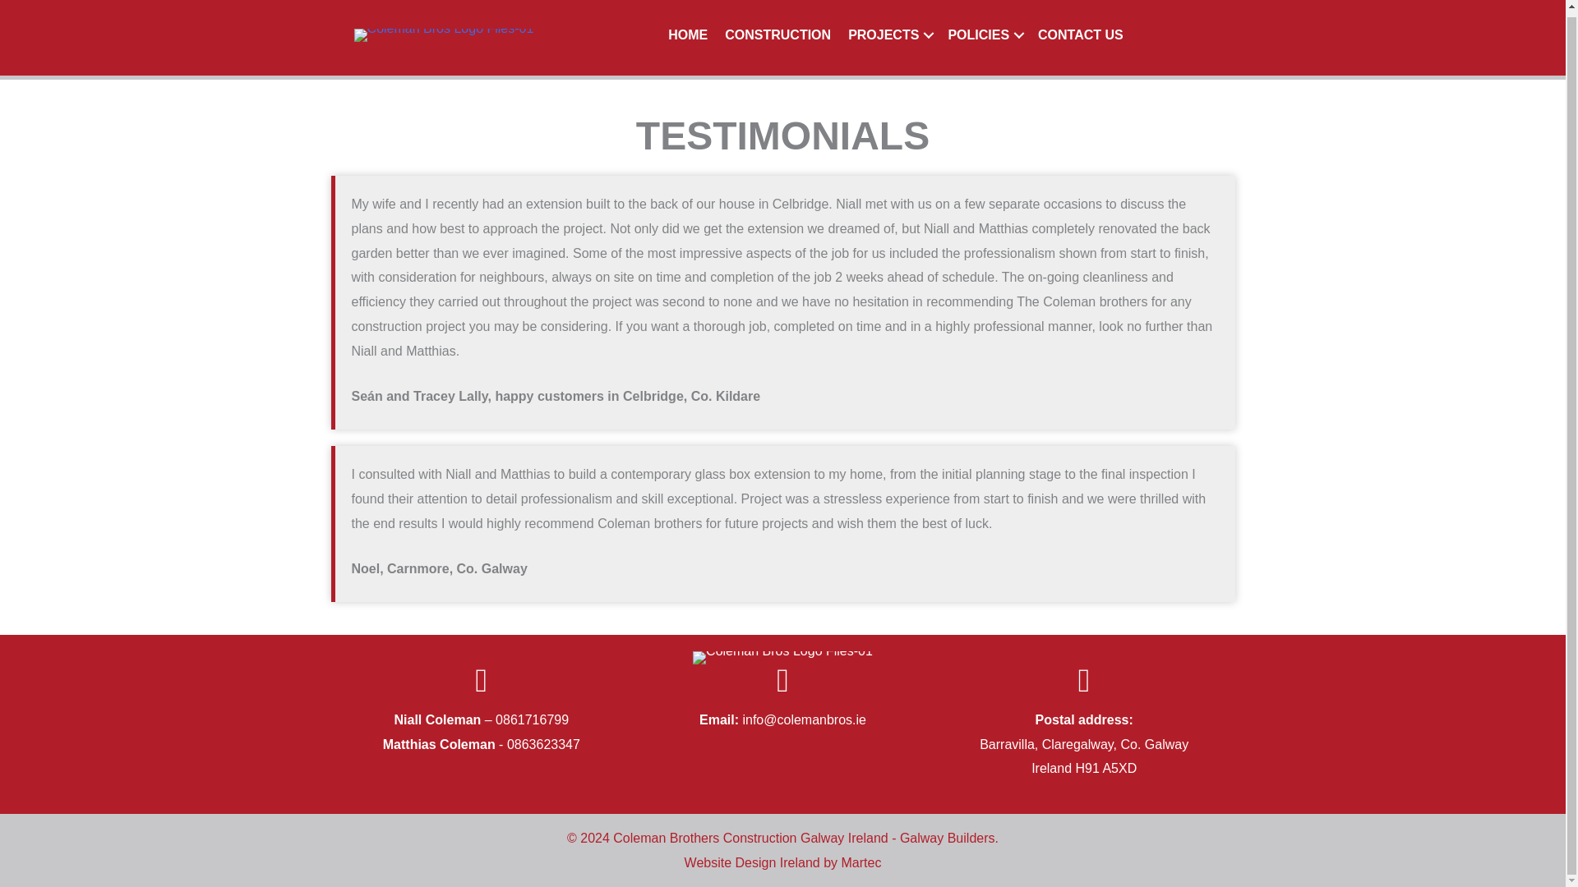 The width and height of the screenshot is (1578, 887). What do you see at coordinates (687, 35) in the screenshot?
I see `HOME` at bounding box center [687, 35].